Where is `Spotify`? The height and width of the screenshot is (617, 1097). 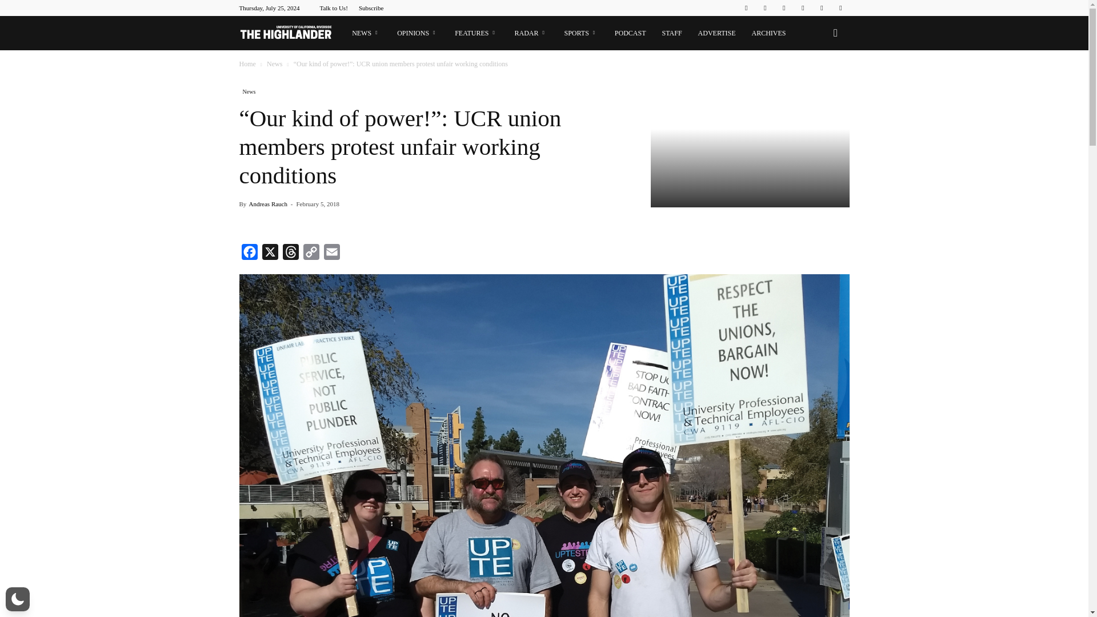
Spotify is located at coordinates (803, 8).